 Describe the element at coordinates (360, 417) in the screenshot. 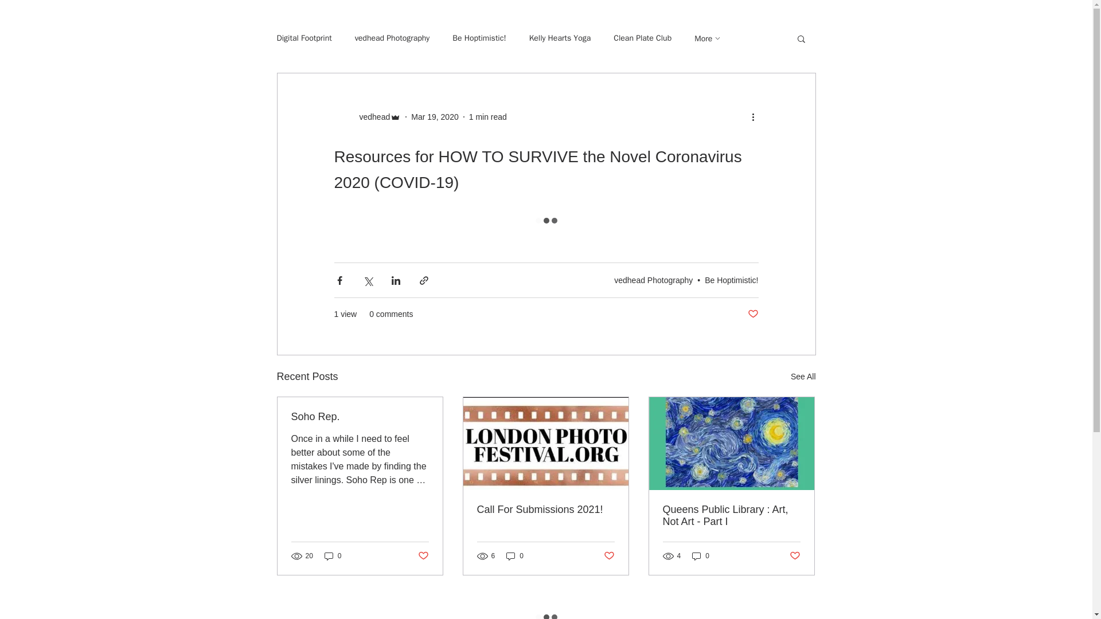

I see `Soho Rep.` at that location.